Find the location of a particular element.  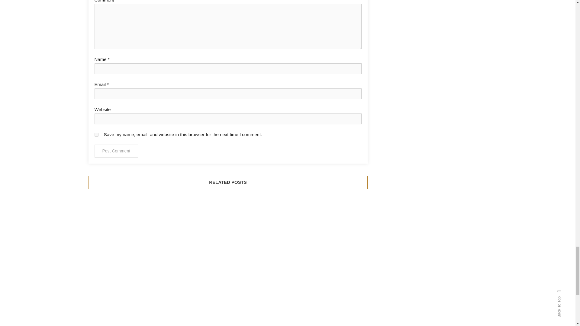

yes is located at coordinates (96, 135).